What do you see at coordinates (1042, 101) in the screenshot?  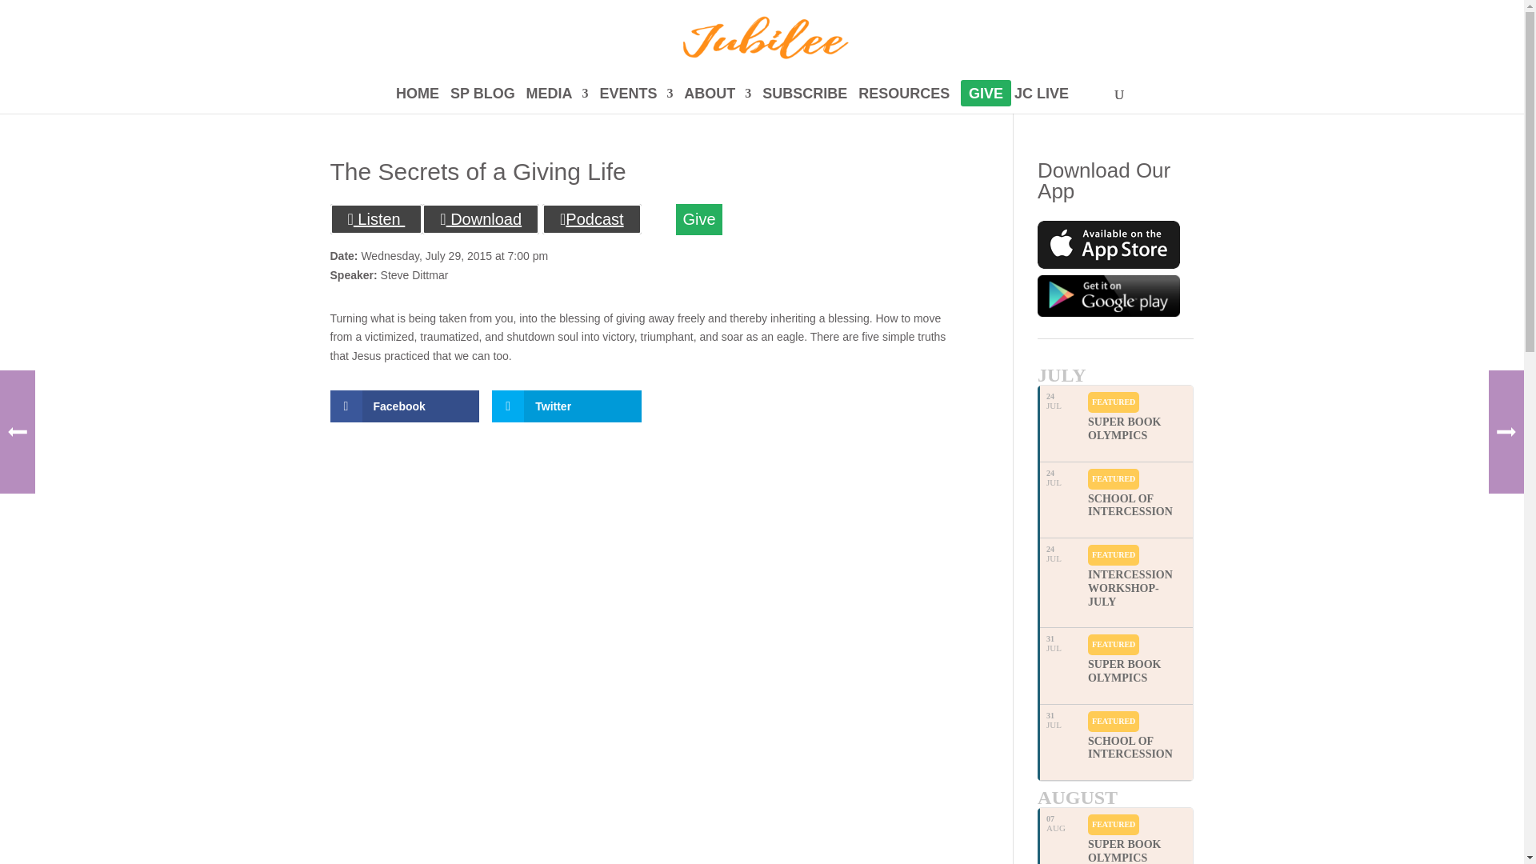 I see `JC LIVE` at bounding box center [1042, 101].